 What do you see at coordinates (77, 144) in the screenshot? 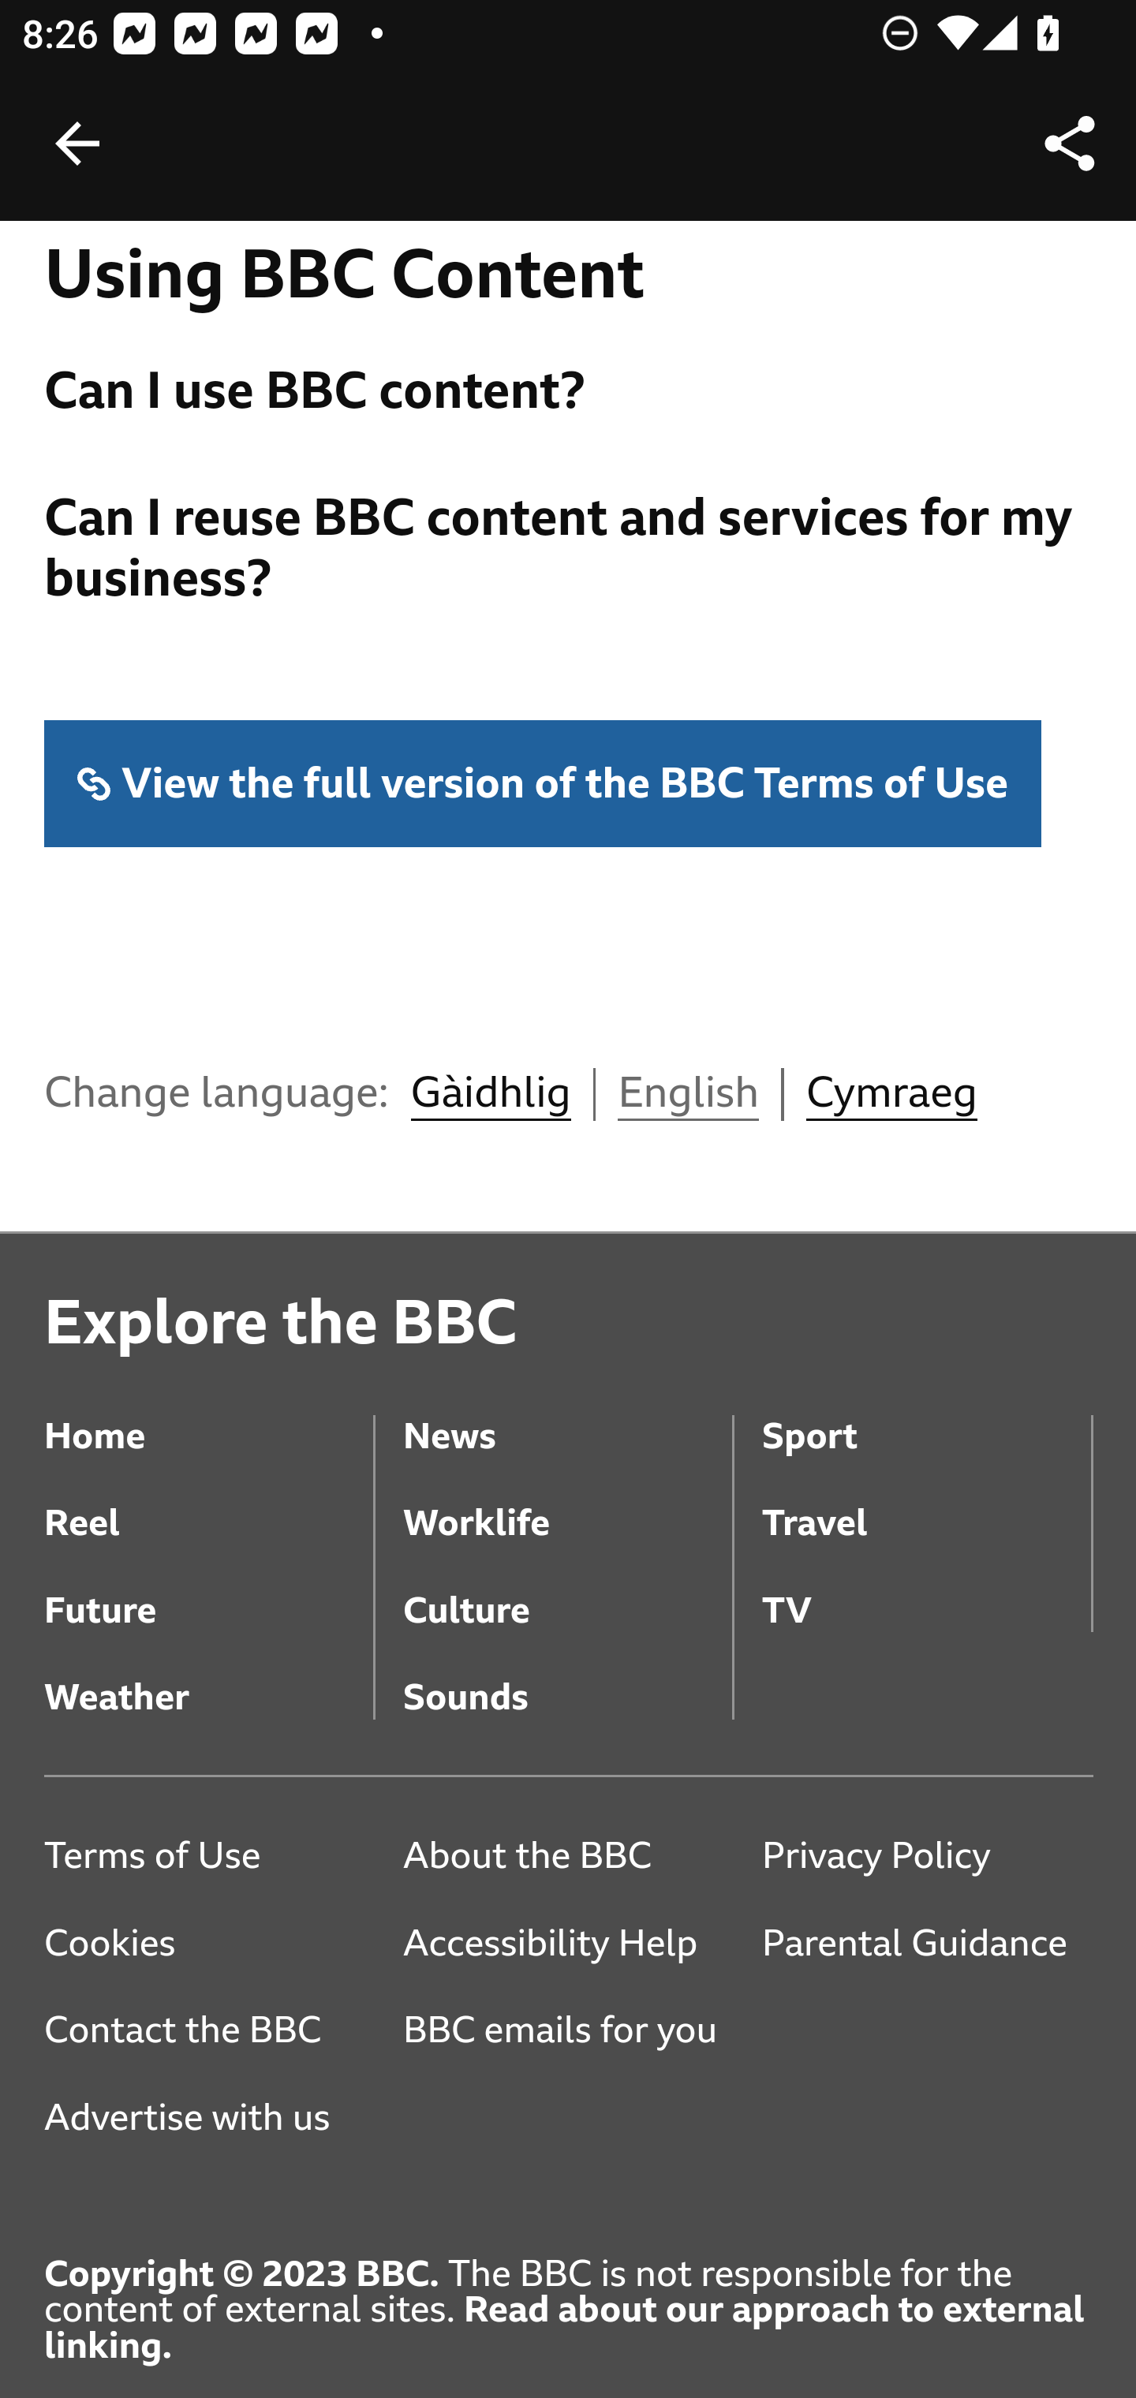
I see `Back` at bounding box center [77, 144].